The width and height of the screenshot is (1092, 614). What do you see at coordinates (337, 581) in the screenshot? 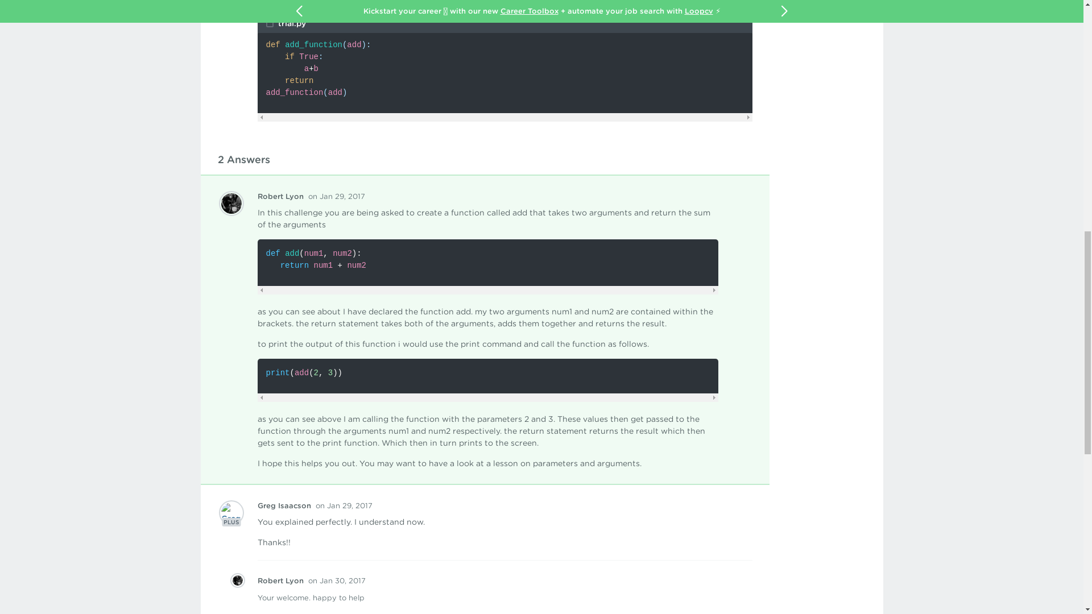
I see `January 30, 2017 at 12:01am CST` at bounding box center [337, 581].